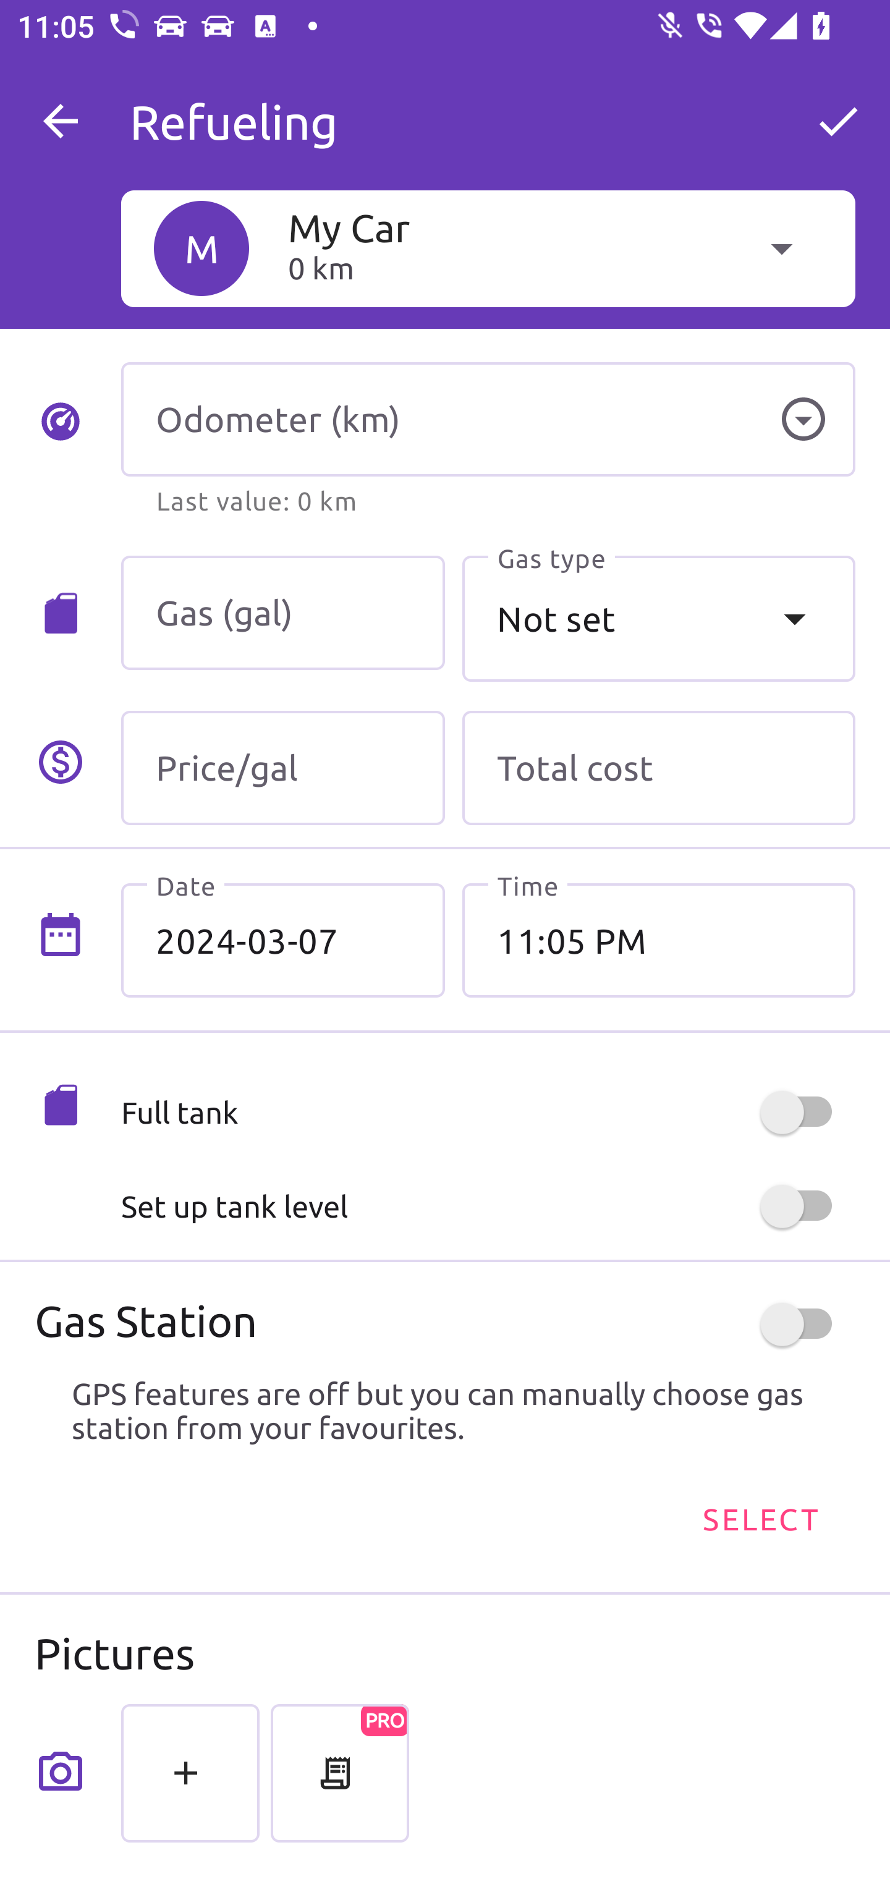 The image size is (890, 1879). Describe the element at coordinates (658, 768) in the screenshot. I see `Total cost ` at that location.